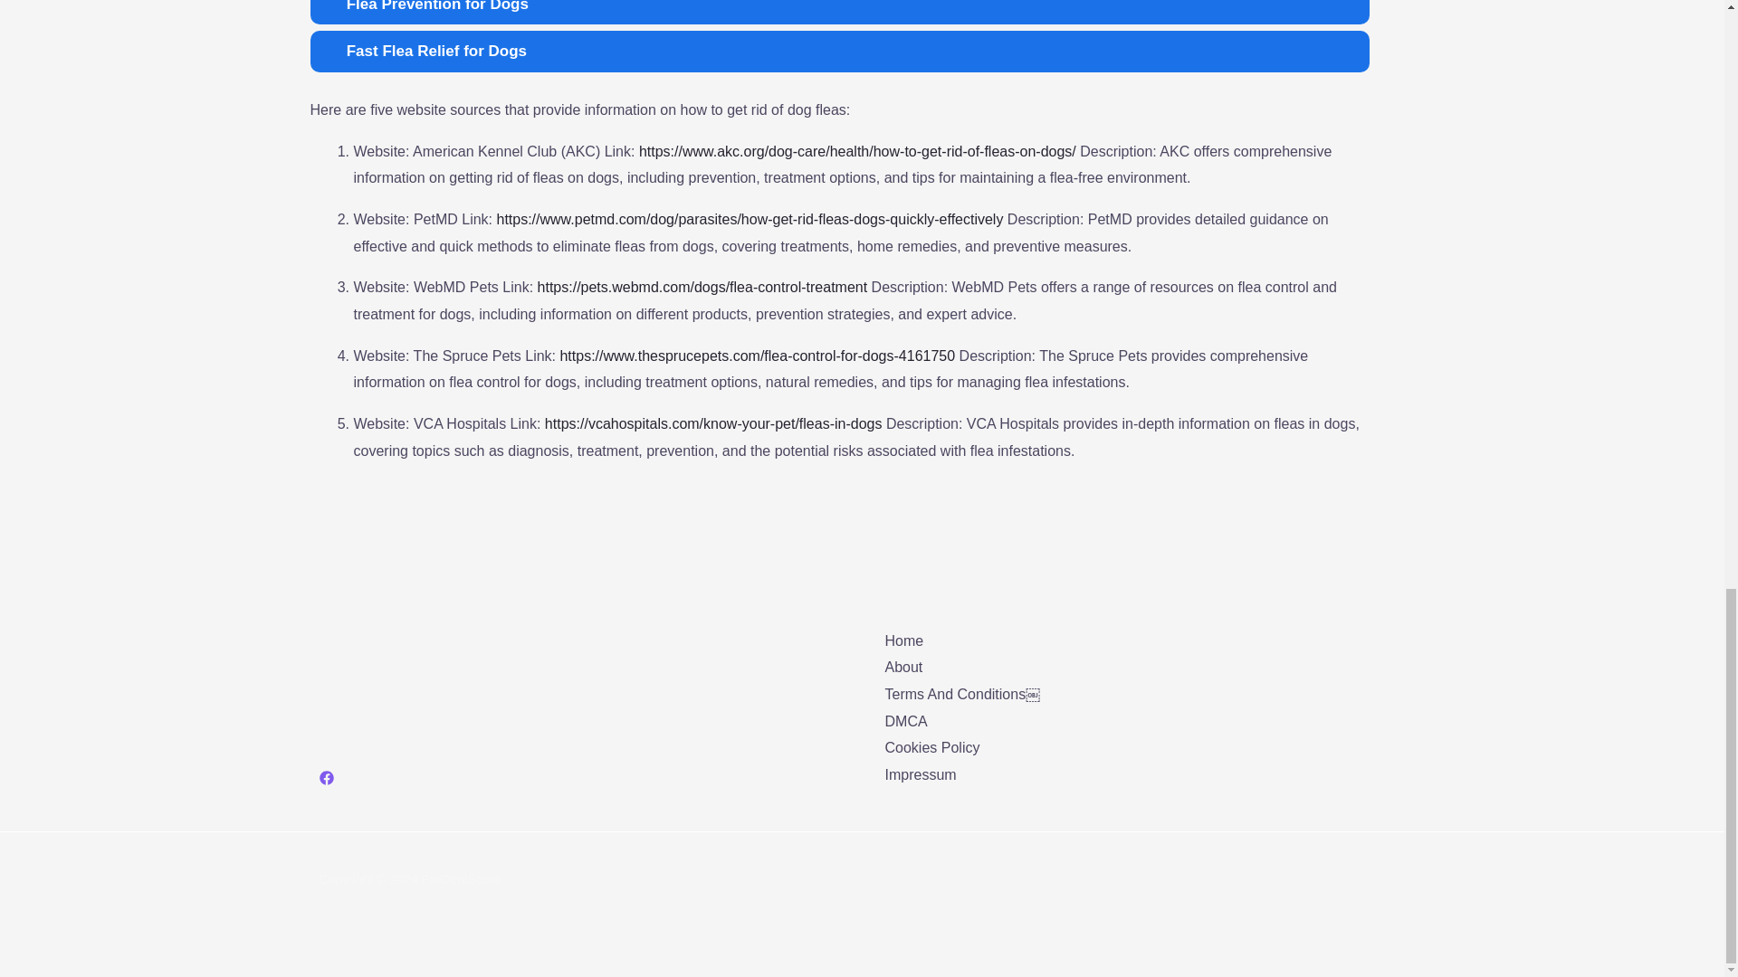 The height and width of the screenshot is (977, 1738). Describe the element at coordinates (903, 668) in the screenshot. I see `About` at that location.